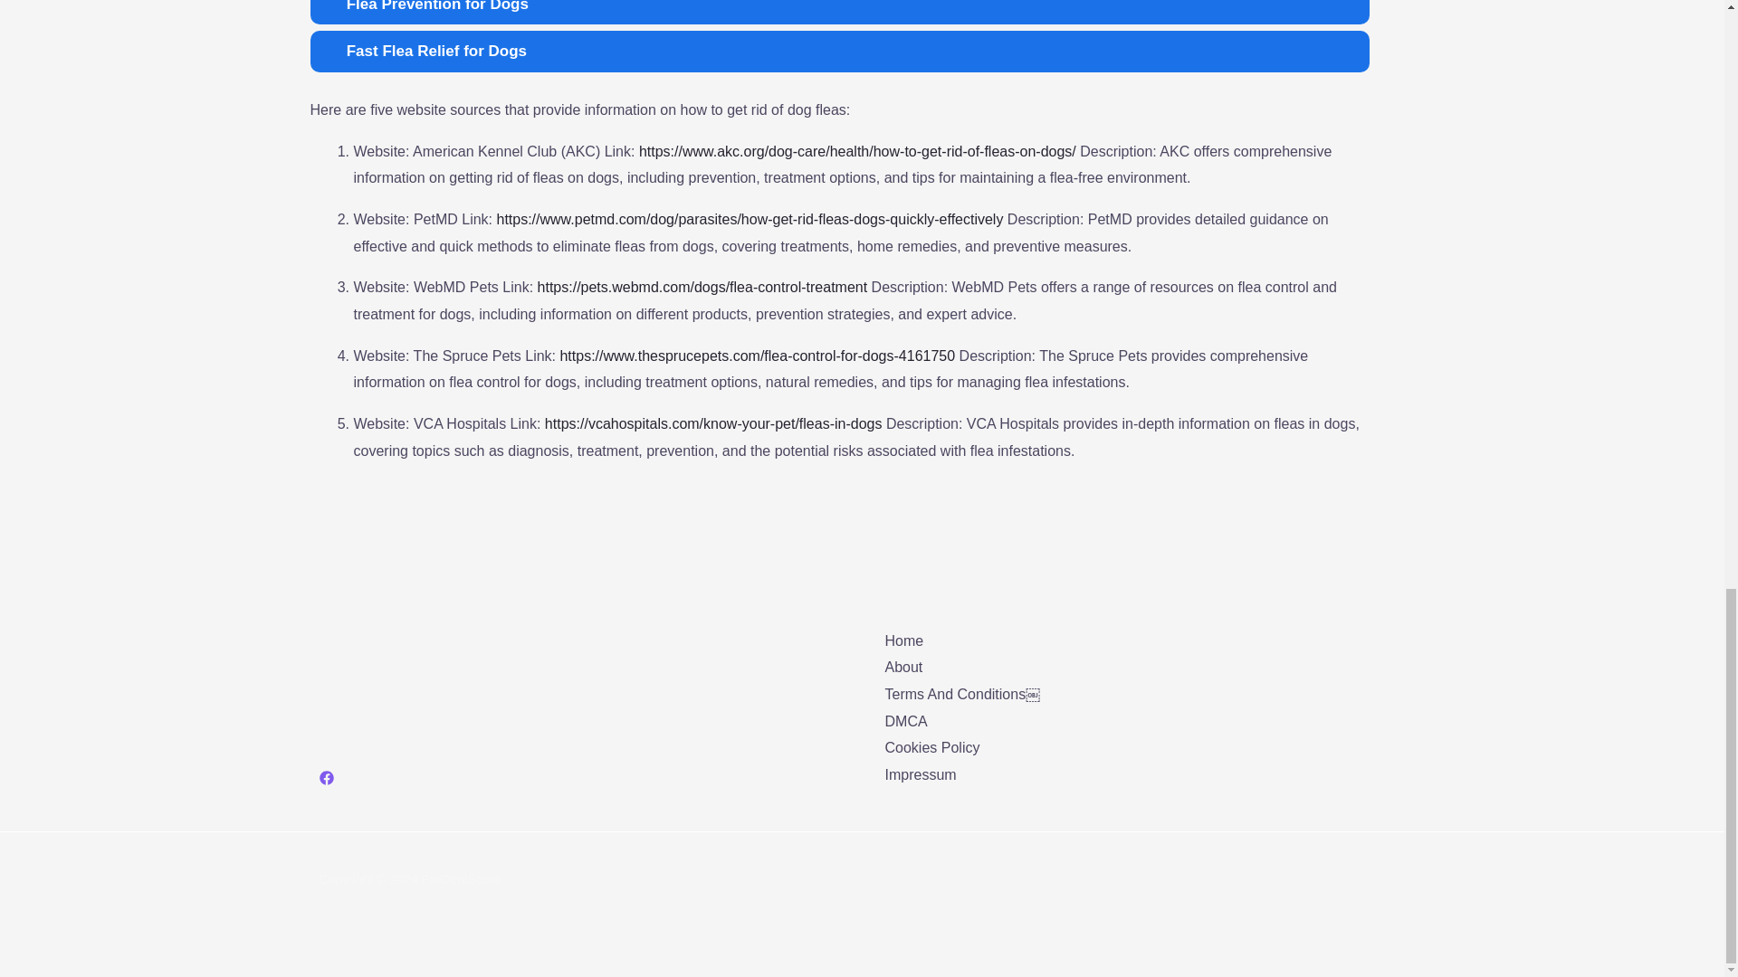 The height and width of the screenshot is (977, 1738). Describe the element at coordinates (903, 668) in the screenshot. I see `About` at that location.